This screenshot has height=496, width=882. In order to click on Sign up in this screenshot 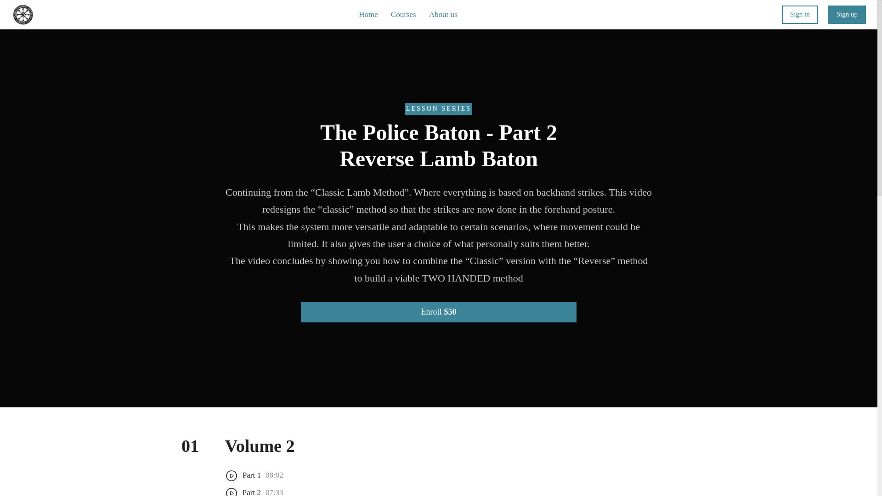, I will do `click(847, 14)`.